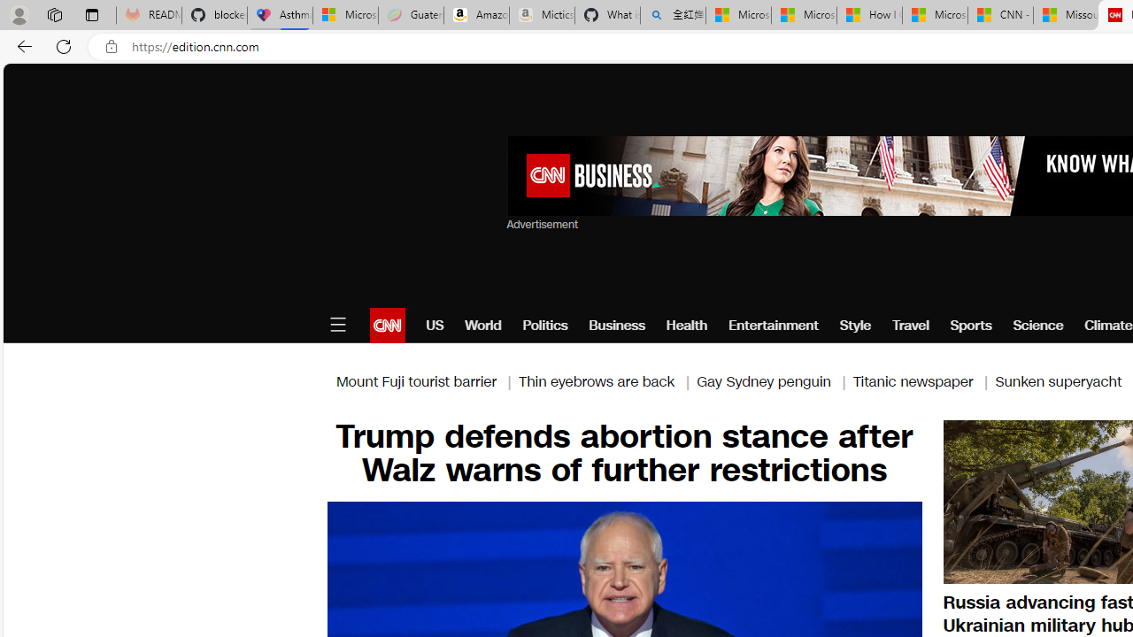 Image resolution: width=1133 pixels, height=637 pixels. What do you see at coordinates (337, 326) in the screenshot?
I see `Open Menu Icon` at bounding box center [337, 326].